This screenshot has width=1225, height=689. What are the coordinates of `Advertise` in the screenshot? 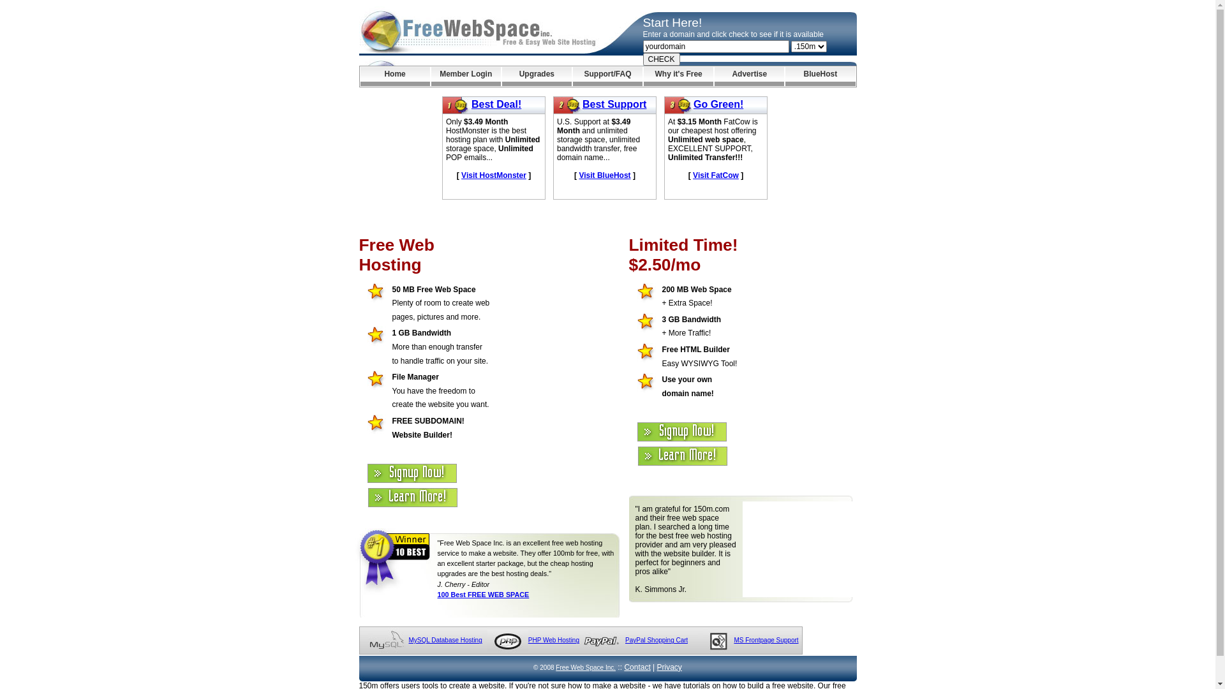 It's located at (749, 77).